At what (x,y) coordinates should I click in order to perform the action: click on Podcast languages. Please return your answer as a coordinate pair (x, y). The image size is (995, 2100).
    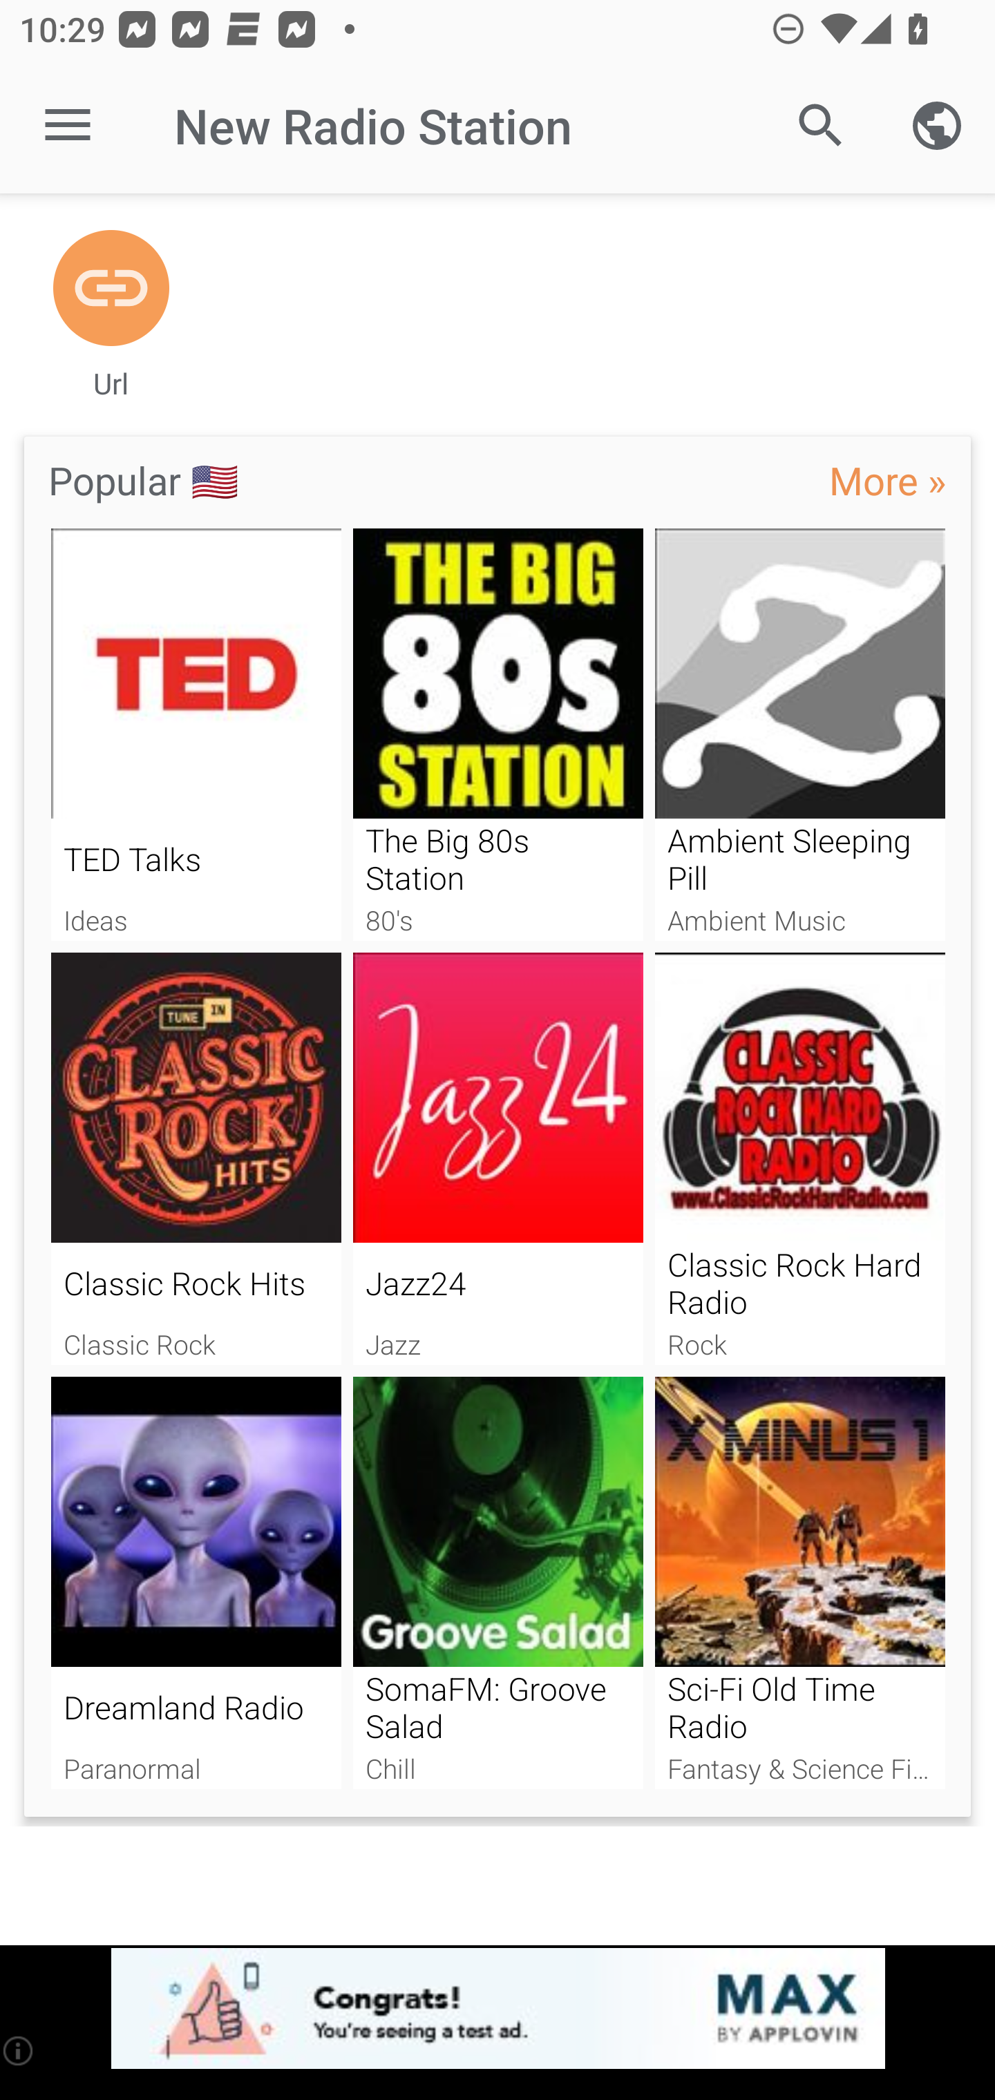
    Looking at the image, I should click on (937, 126).